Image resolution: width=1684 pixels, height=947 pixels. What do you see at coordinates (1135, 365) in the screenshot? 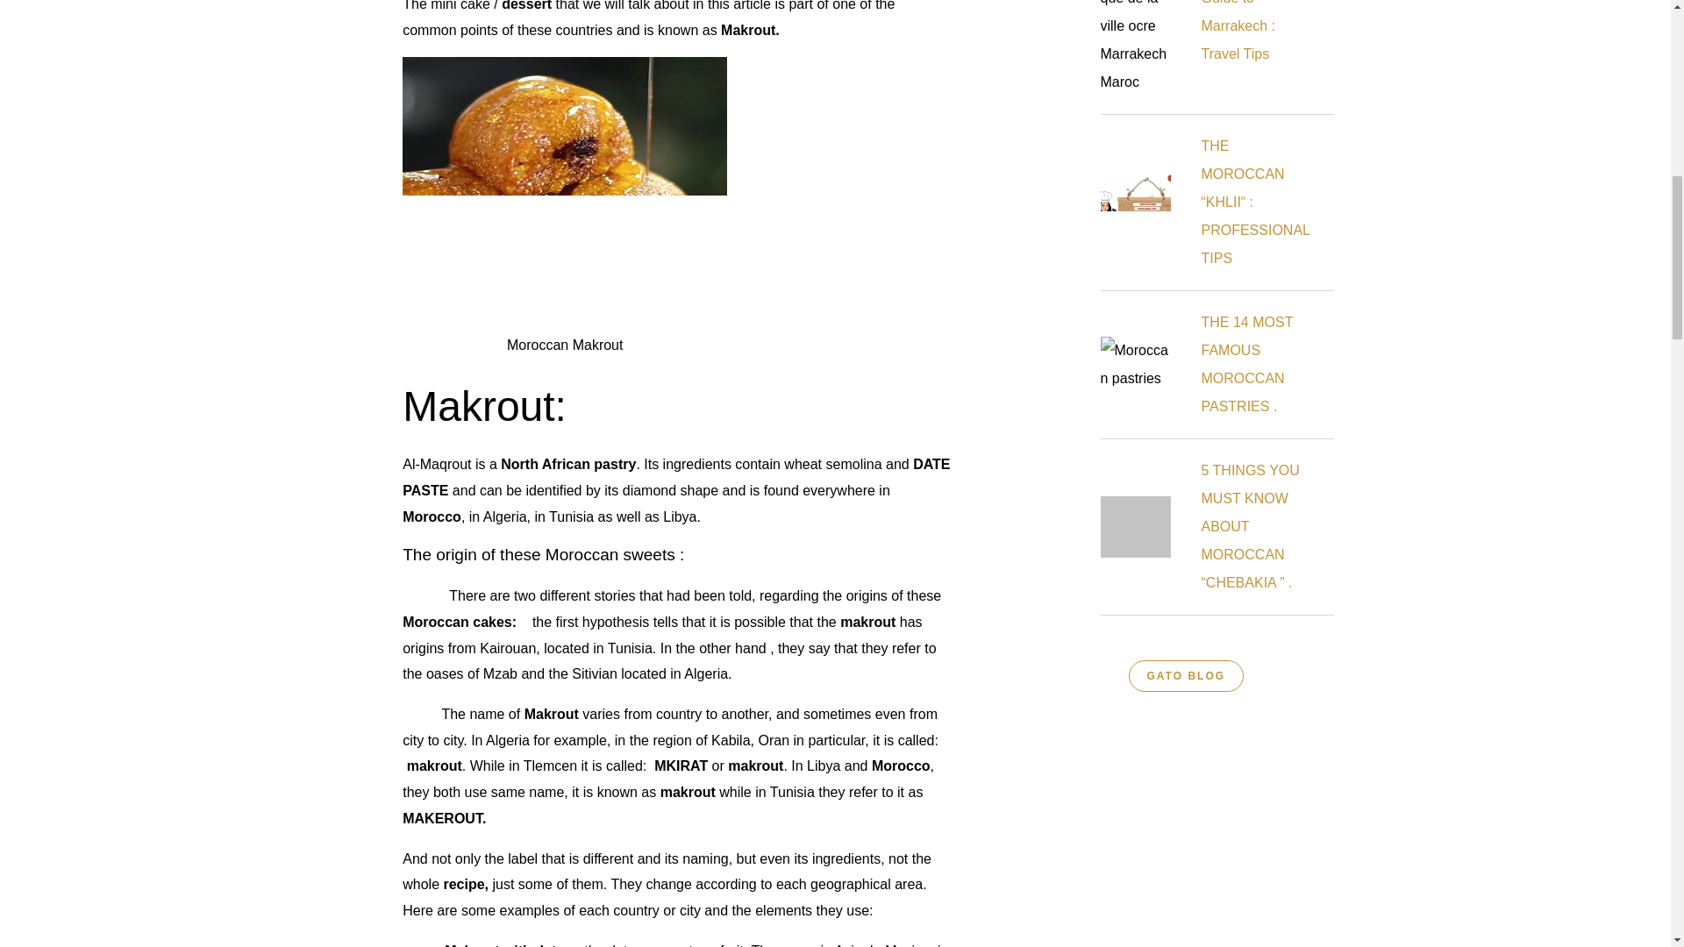
I see `THE 14 MOST FAMOUS MOROCCAN PASTRIES . 8` at bounding box center [1135, 365].